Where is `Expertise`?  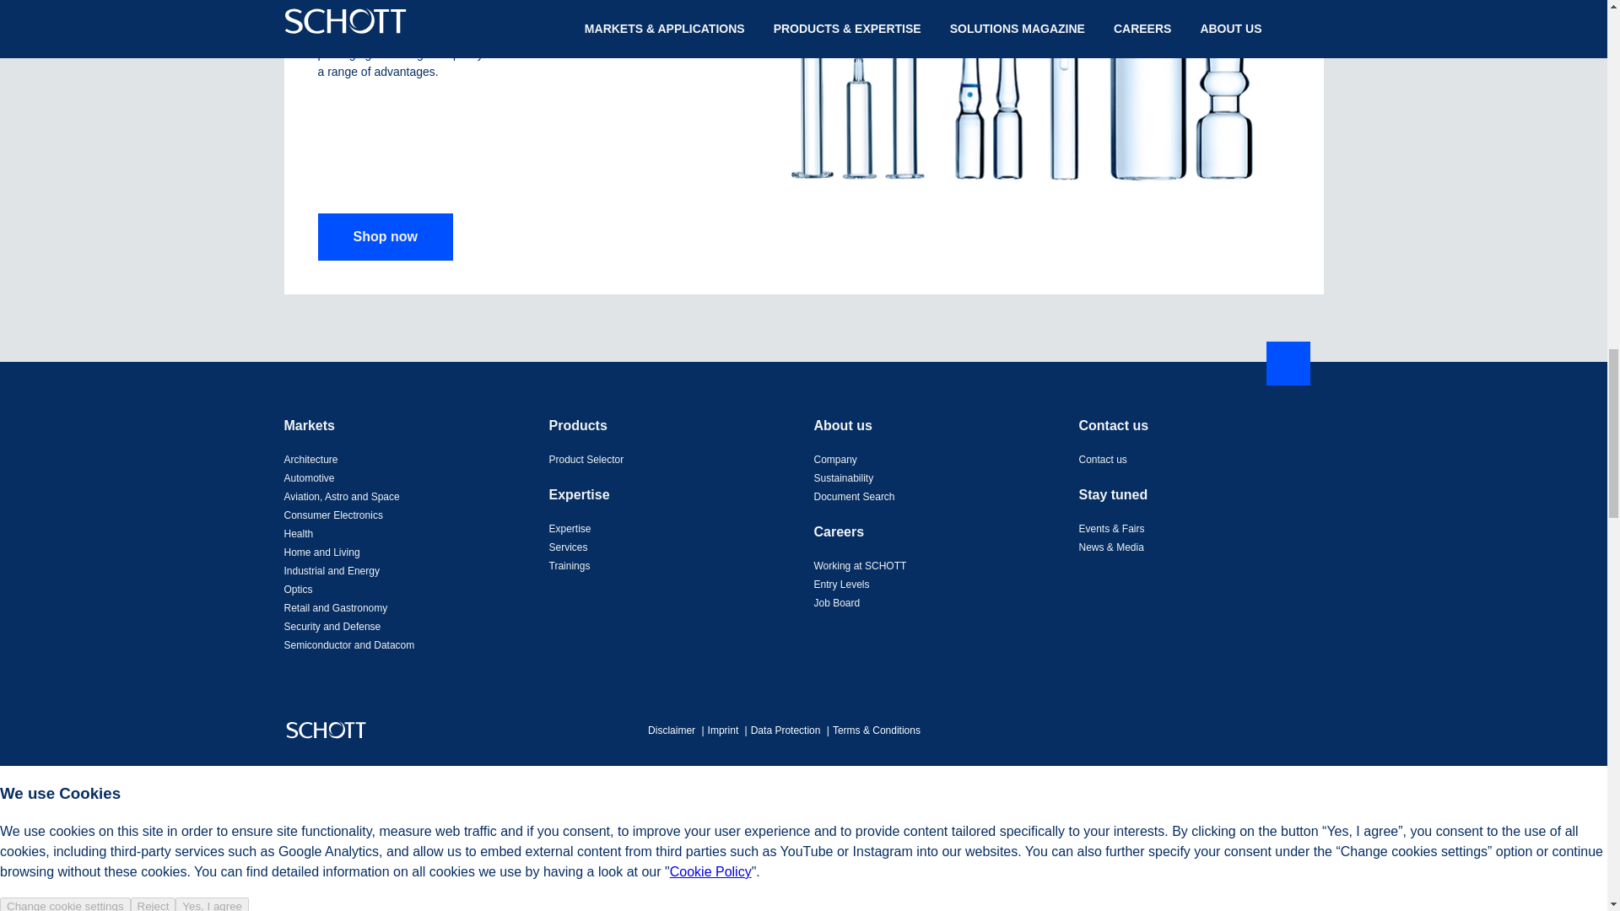
Expertise is located at coordinates (570, 528).